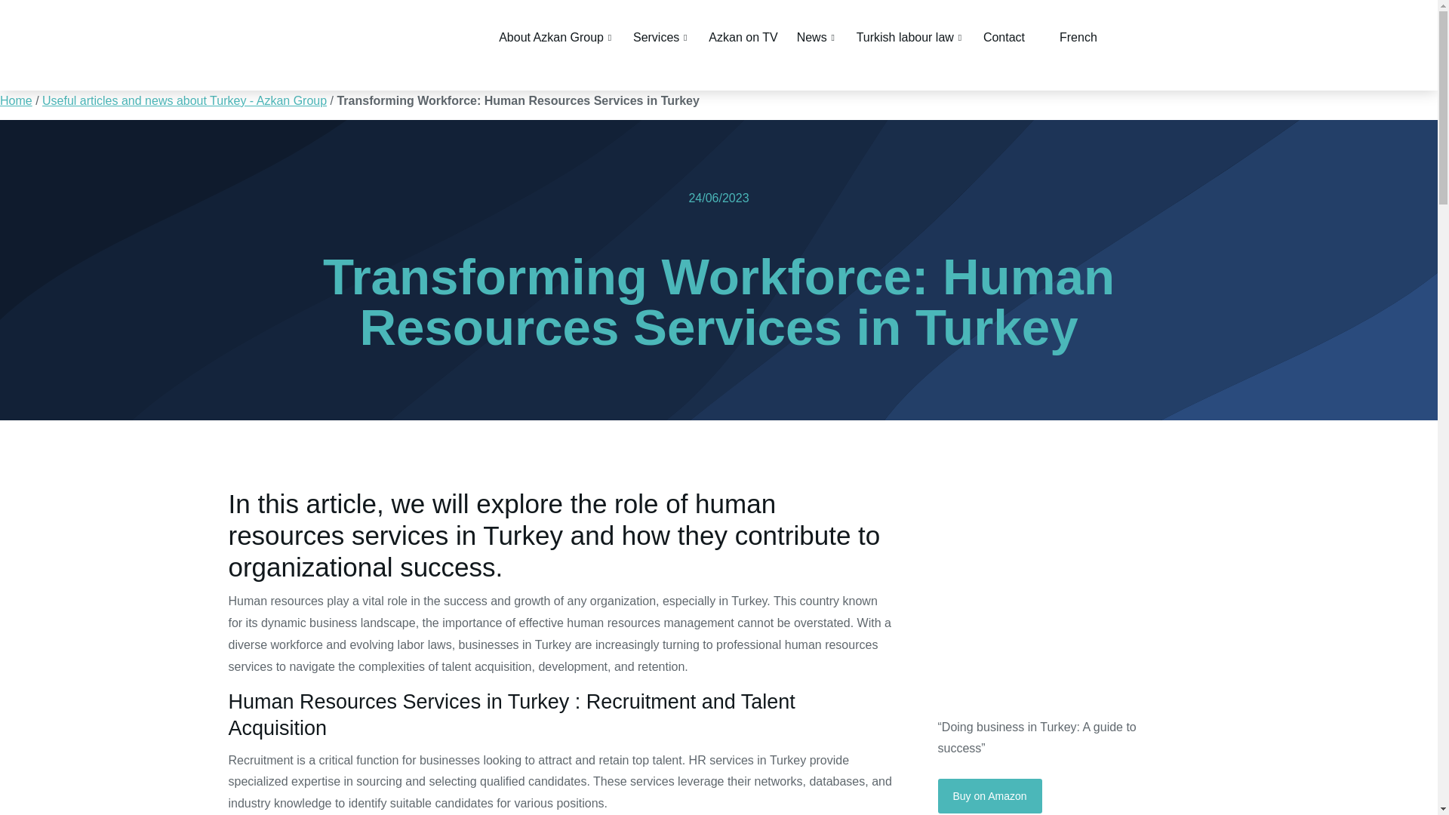 Image resolution: width=1449 pixels, height=815 pixels. I want to click on Contact, so click(1004, 36).